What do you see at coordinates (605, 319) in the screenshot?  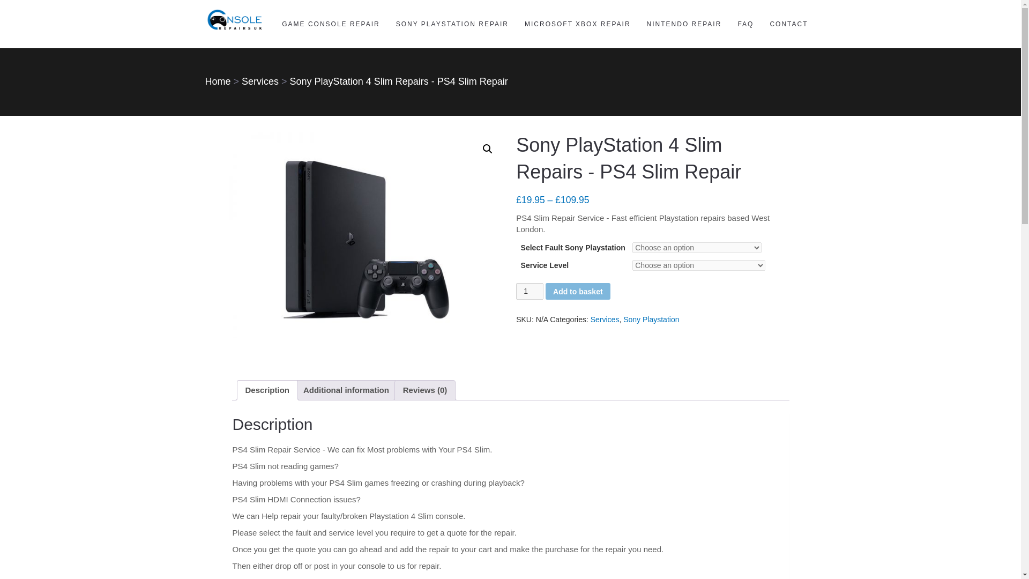 I see `Services` at bounding box center [605, 319].